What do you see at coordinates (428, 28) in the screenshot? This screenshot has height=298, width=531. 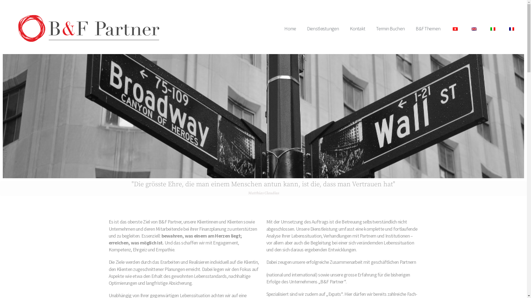 I see `B&F Themen` at bounding box center [428, 28].